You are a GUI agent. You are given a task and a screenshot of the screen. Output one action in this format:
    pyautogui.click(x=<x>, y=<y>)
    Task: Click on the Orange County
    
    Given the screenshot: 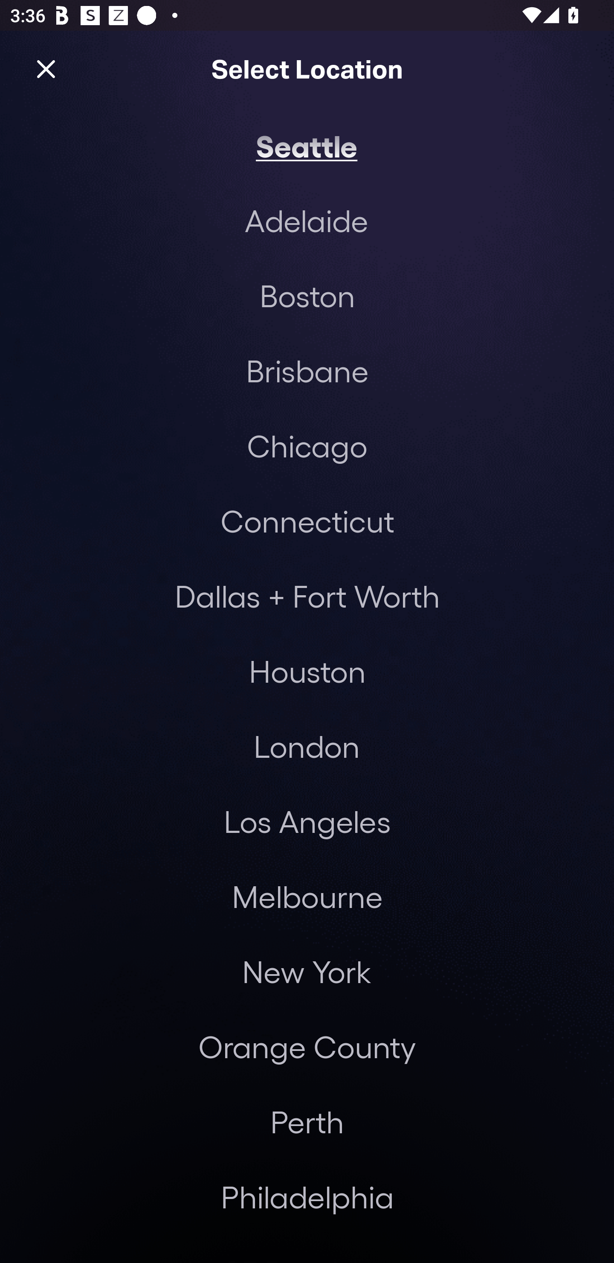 What is the action you would take?
    pyautogui.click(x=307, y=1046)
    